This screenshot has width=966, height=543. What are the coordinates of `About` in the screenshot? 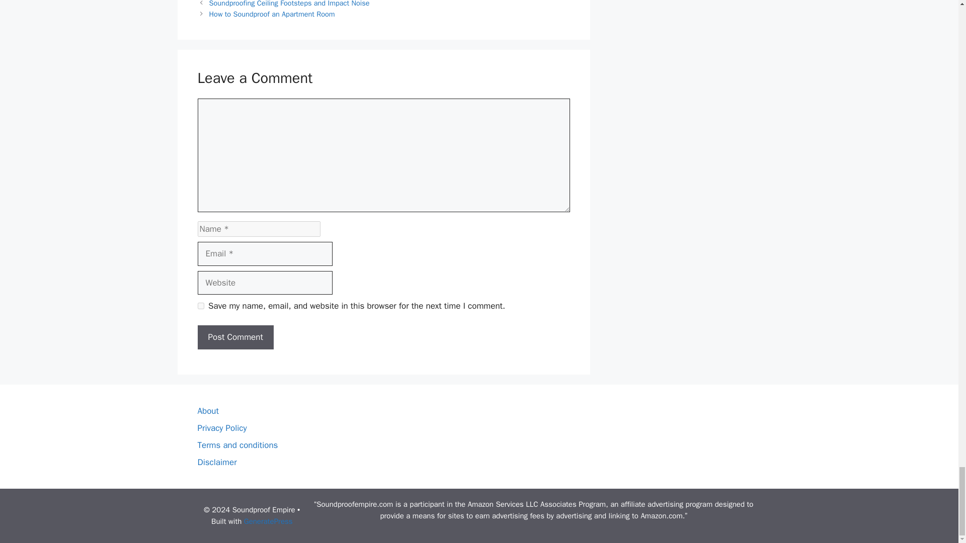 It's located at (207, 411).